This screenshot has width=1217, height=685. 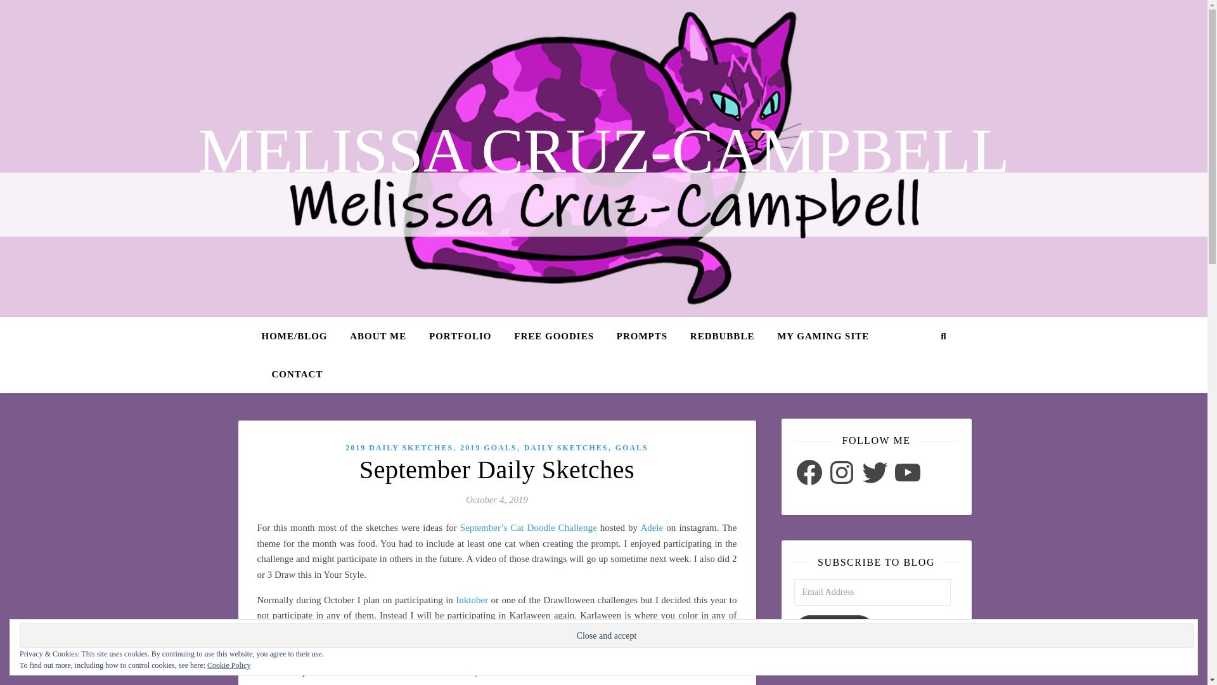 I want to click on FREE GOODIES, so click(x=553, y=336).